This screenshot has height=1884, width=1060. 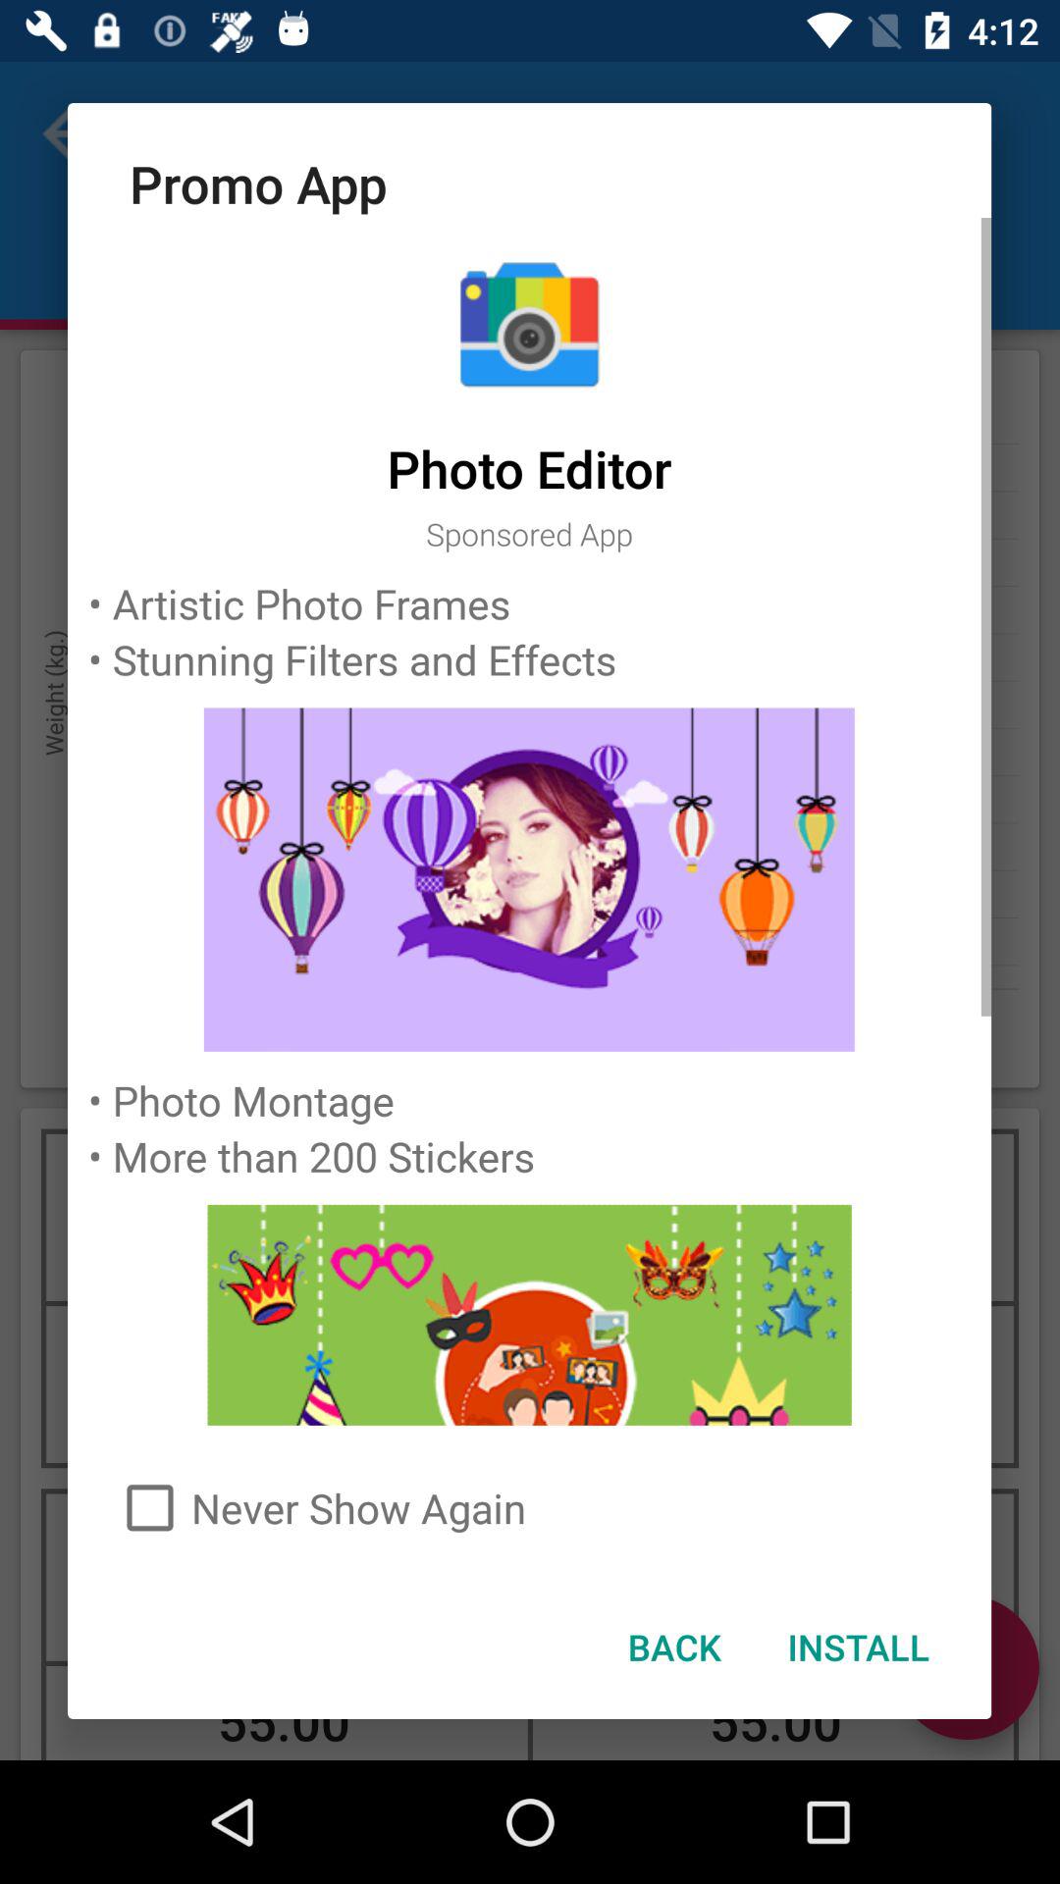 I want to click on flip to the install item, so click(x=858, y=1647).